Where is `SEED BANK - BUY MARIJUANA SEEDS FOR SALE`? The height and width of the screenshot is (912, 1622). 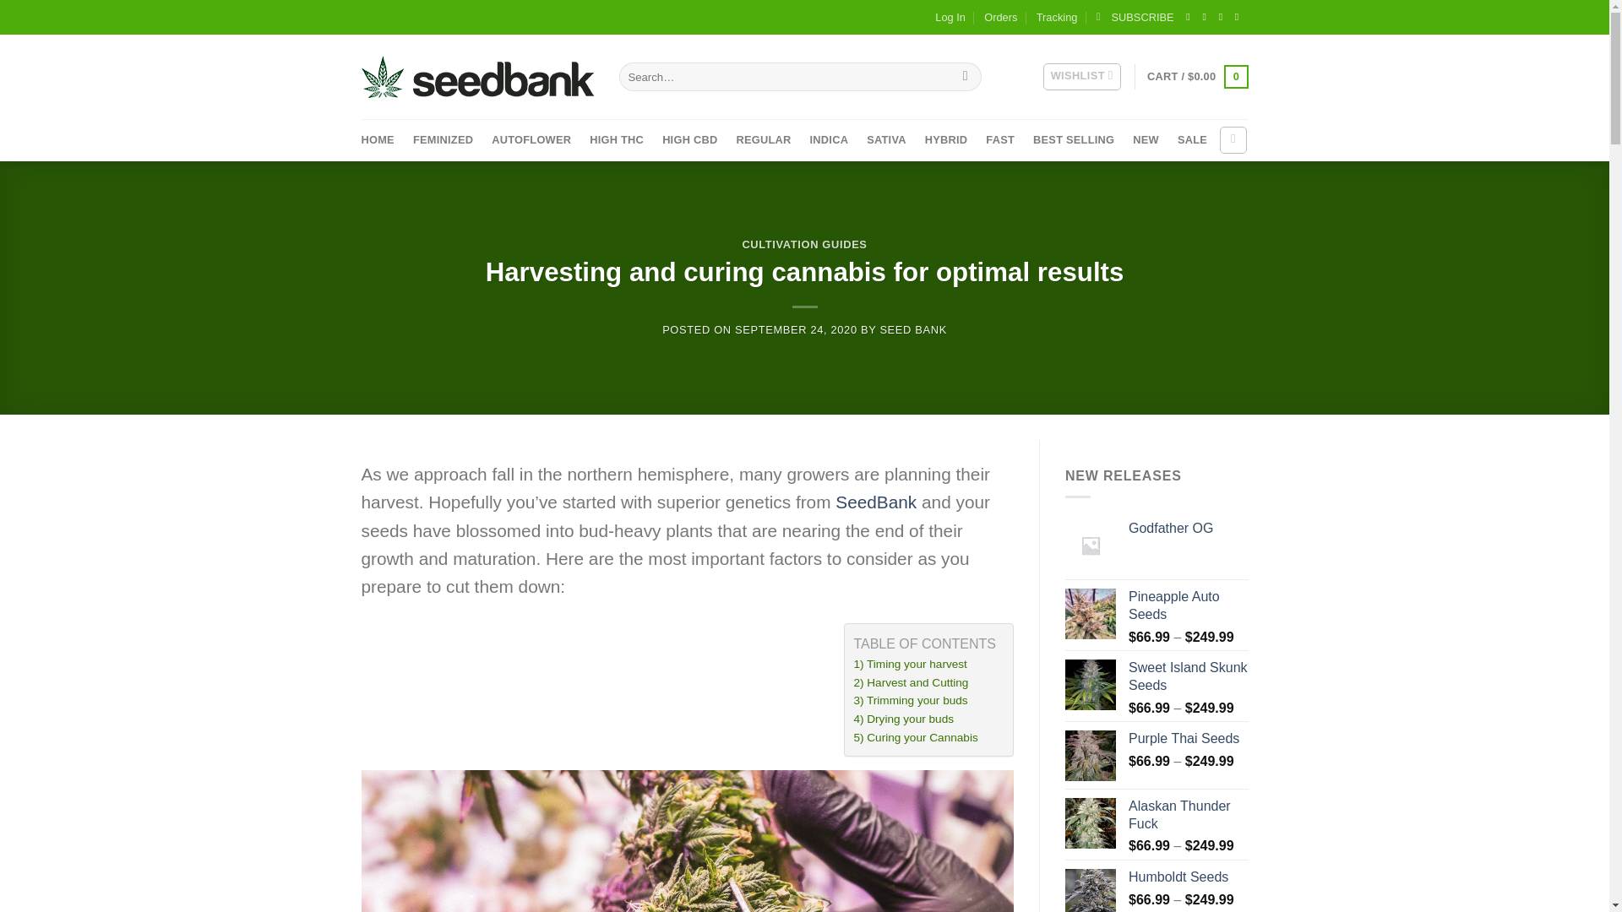 SEED BANK - BUY MARIJUANA SEEDS FOR SALE is located at coordinates (477, 76).